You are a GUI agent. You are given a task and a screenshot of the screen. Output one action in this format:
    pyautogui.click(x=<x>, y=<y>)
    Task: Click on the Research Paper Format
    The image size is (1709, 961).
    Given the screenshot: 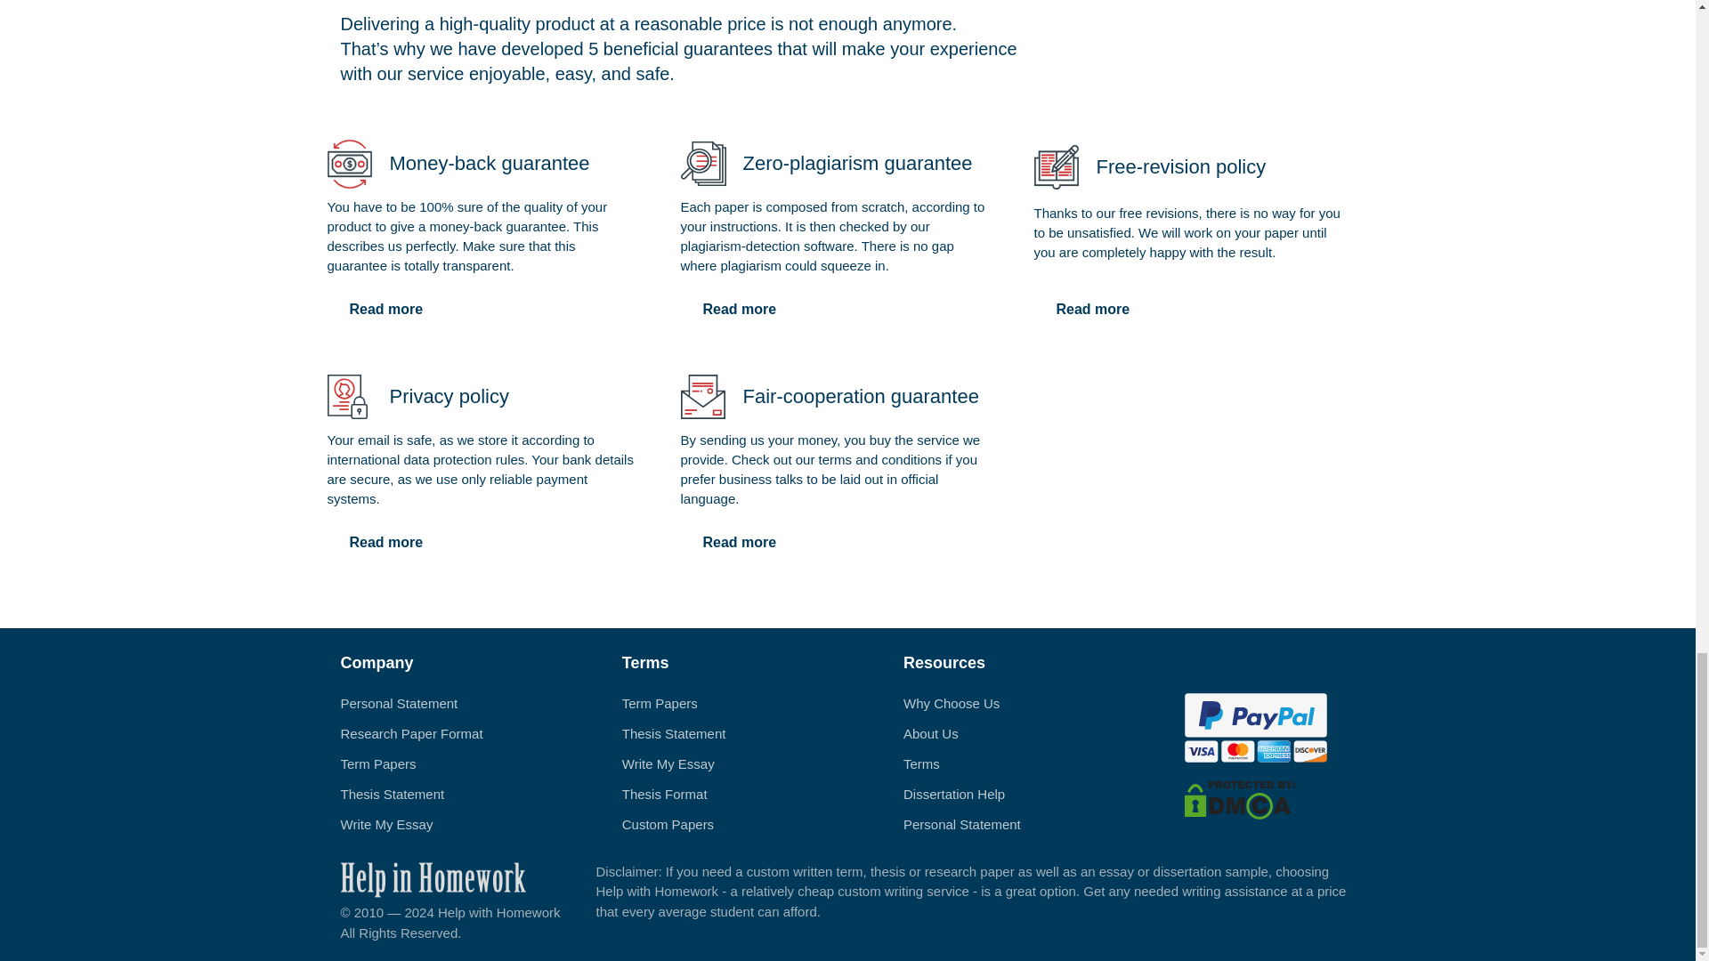 What is the action you would take?
    pyautogui.click(x=411, y=733)
    